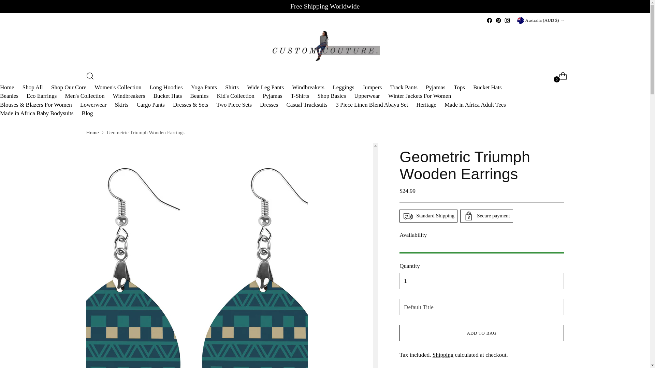  I want to click on 1, so click(481, 281).